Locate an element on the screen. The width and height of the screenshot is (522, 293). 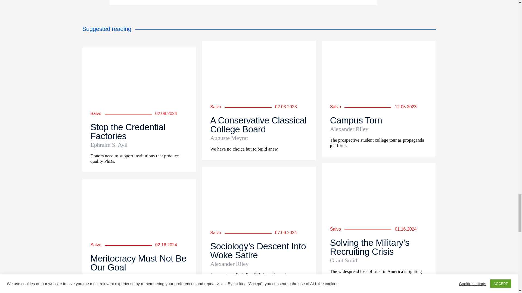
Posts by Grant Smith is located at coordinates (378, 260).